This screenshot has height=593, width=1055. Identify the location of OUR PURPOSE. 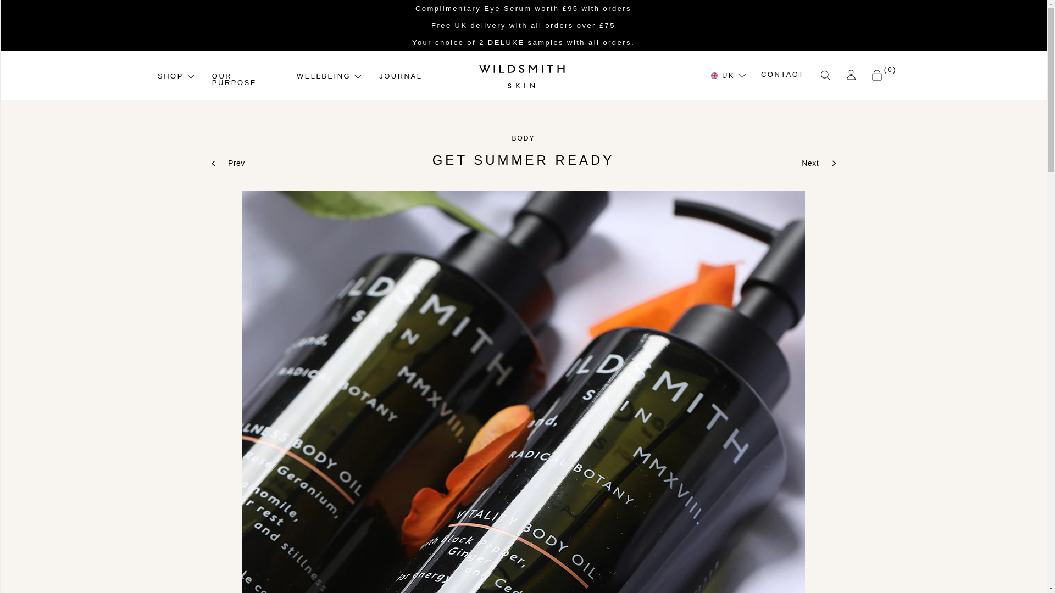
(245, 79).